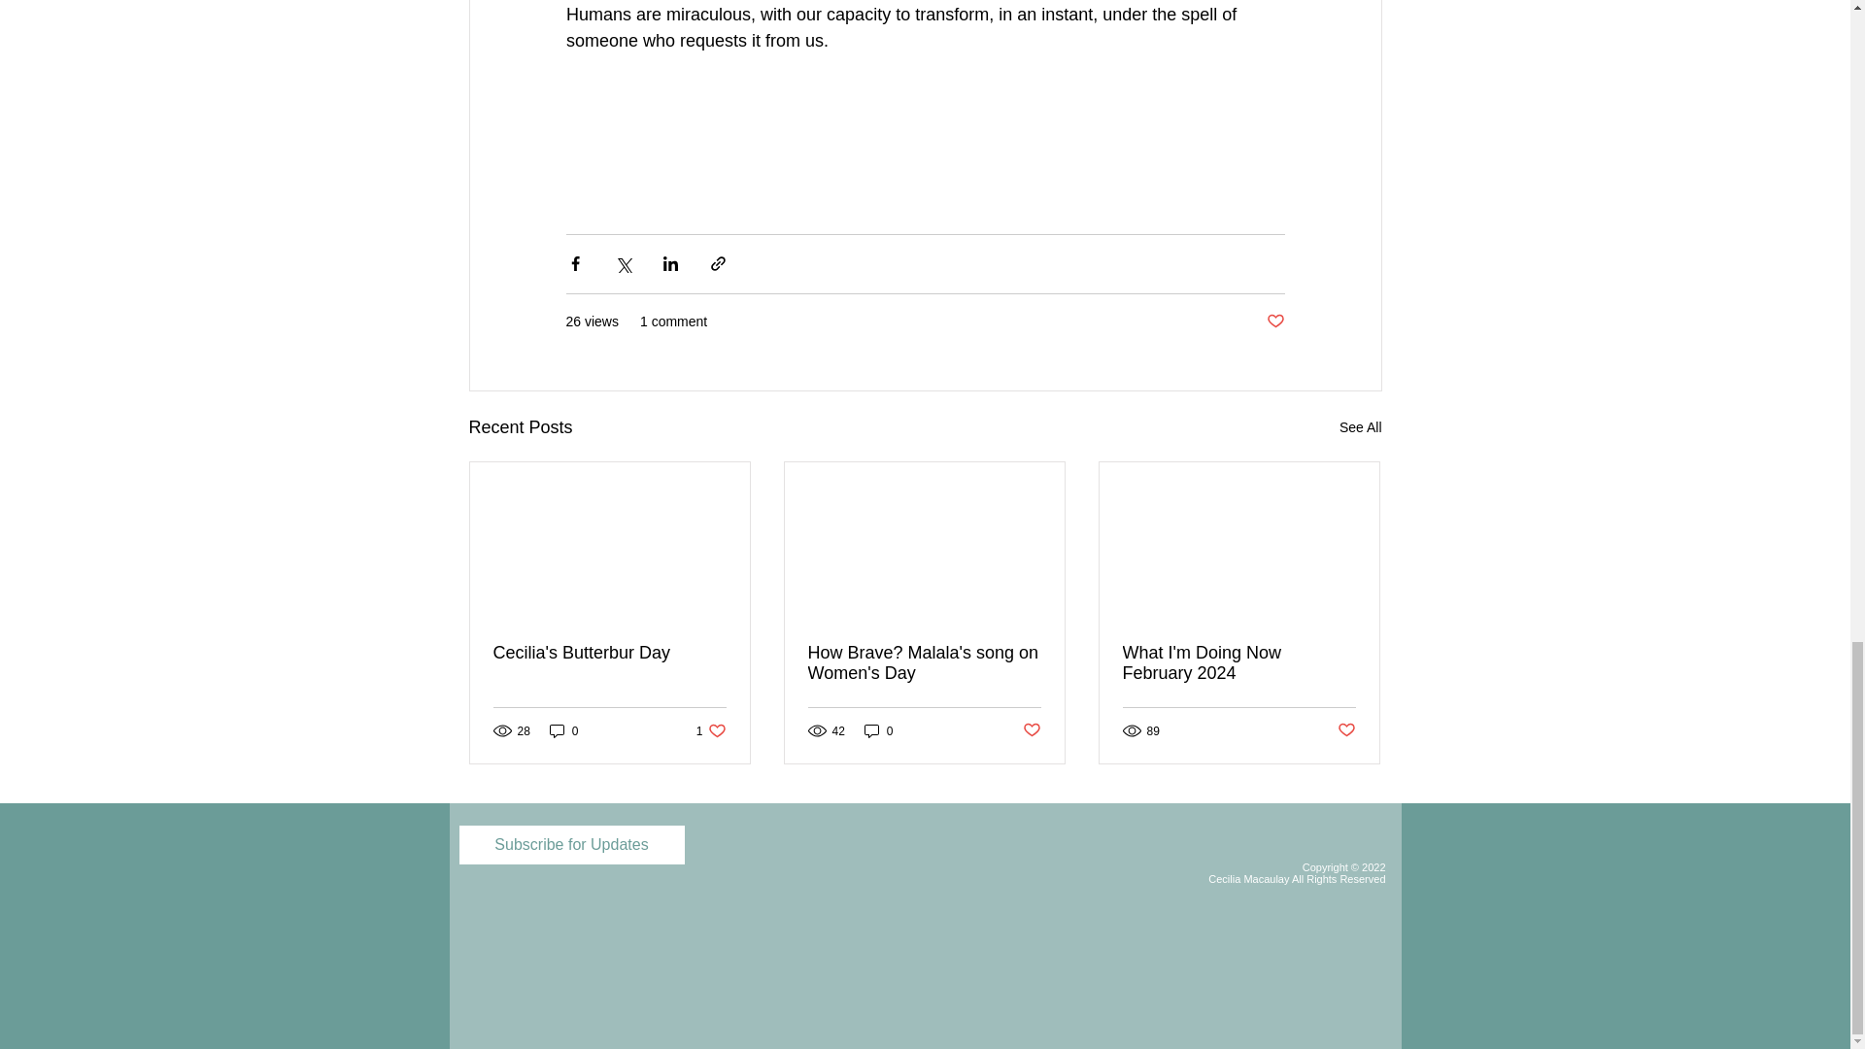 This screenshot has width=1865, height=1049. I want to click on Post not marked as liked, so click(1274, 321).